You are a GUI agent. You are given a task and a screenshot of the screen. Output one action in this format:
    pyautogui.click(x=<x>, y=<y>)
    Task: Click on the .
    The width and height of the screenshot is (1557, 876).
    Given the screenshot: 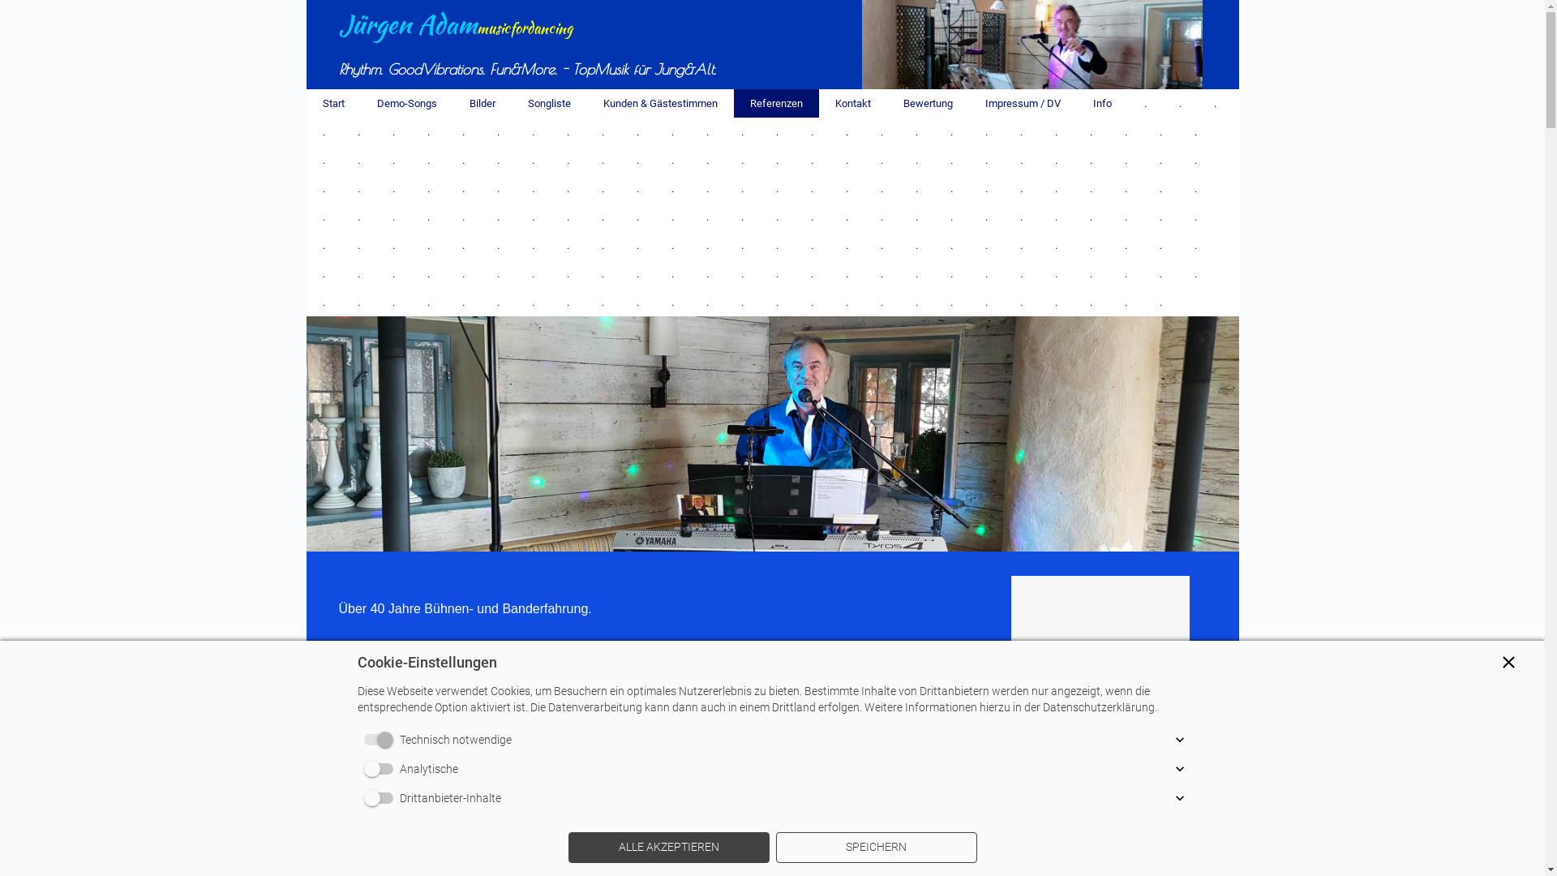 What is the action you would take?
    pyautogui.click(x=637, y=131)
    